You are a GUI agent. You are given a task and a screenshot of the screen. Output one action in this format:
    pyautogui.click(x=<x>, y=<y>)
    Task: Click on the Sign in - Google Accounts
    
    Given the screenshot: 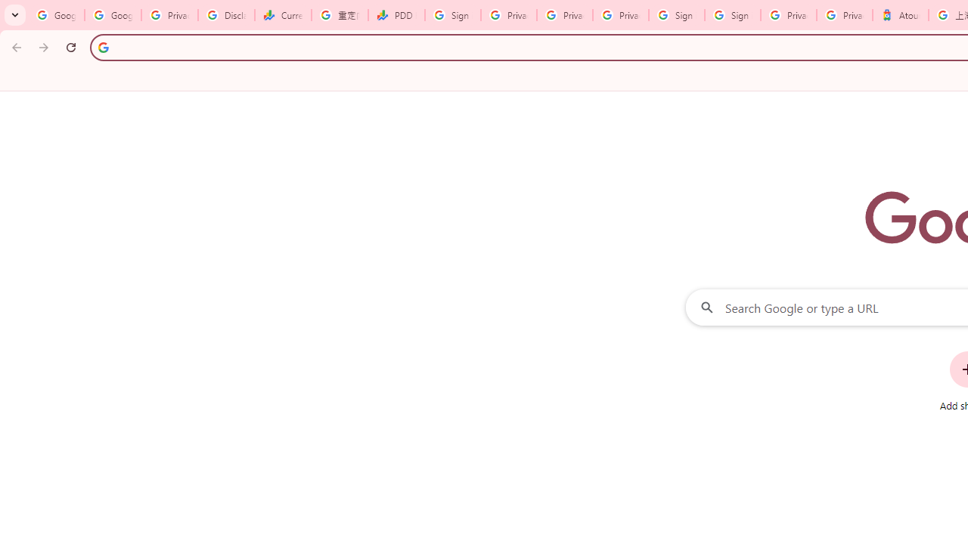 What is the action you would take?
    pyautogui.click(x=452, y=15)
    